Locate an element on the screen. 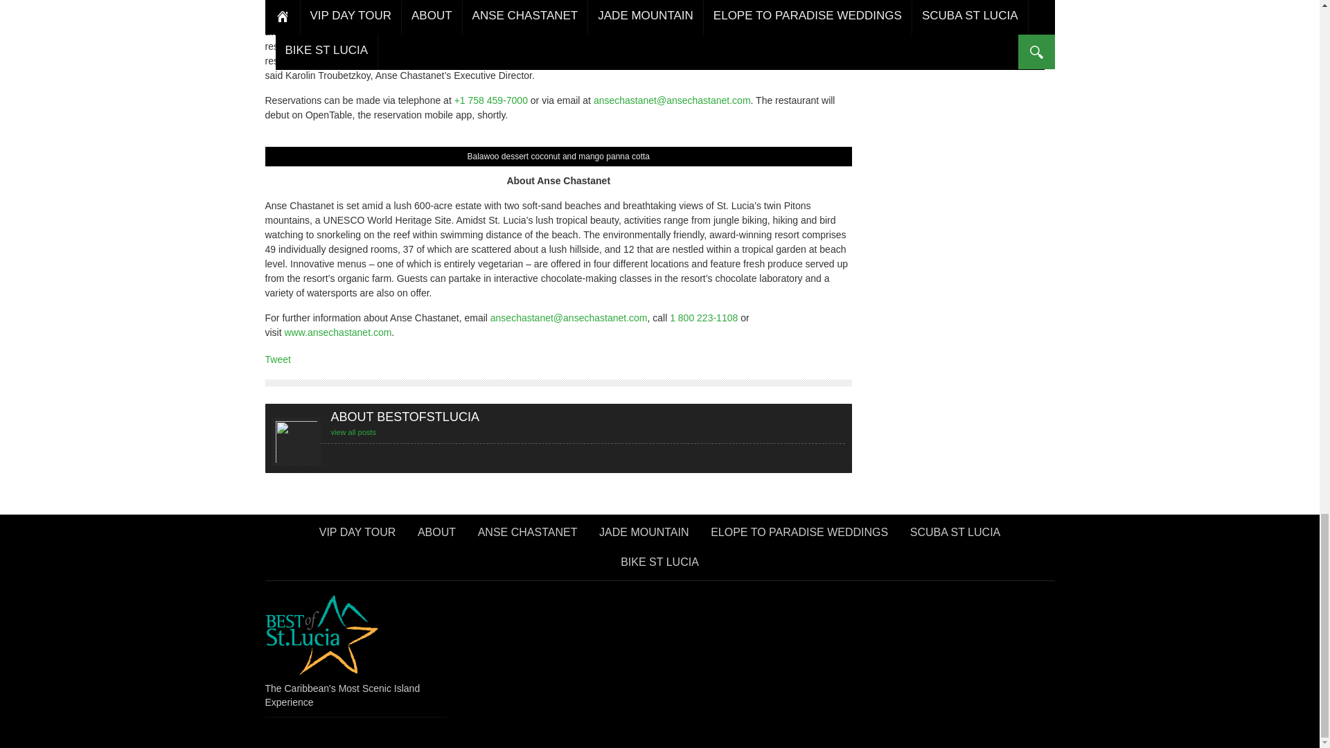 The width and height of the screenshot is (1330, 748). view all posts is located at coordinates (353, 431).